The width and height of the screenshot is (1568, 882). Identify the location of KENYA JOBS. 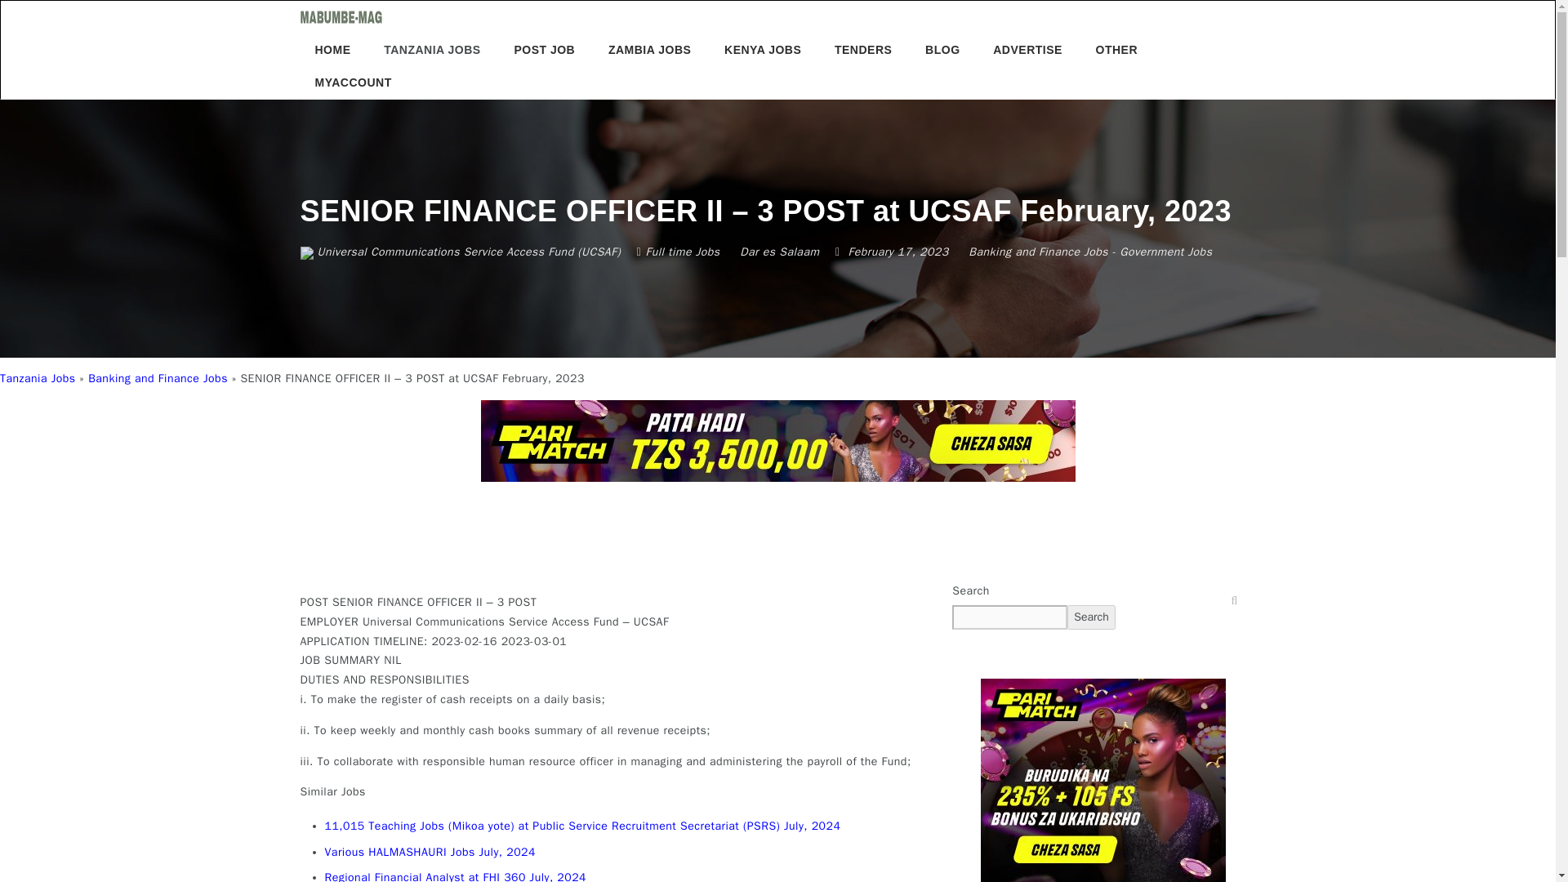
(763, 50).